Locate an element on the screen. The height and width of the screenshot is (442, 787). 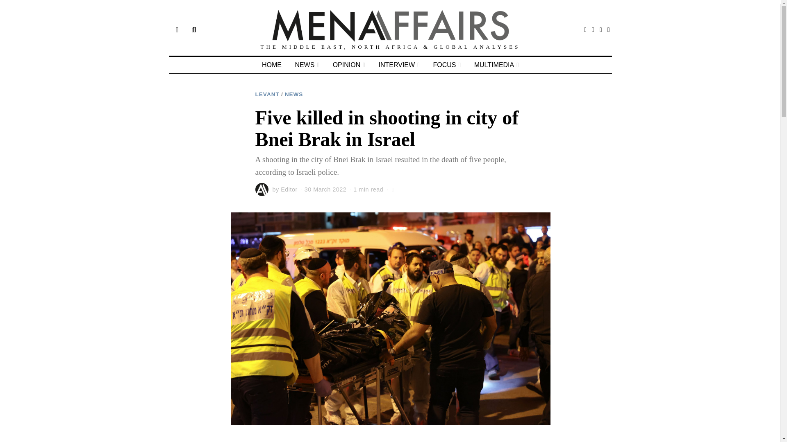
Editor is located at coordinates (289, 189).